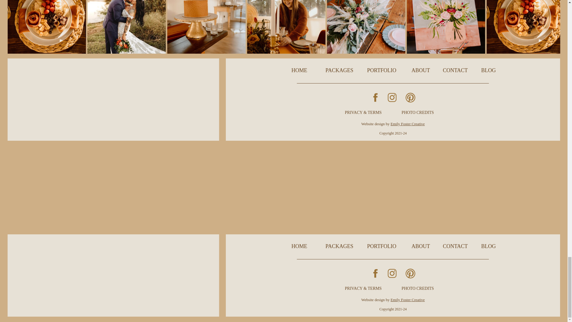 Image resolution: width=572 pixels, height=322 pixels. I want to click on Emily Foster Creative, so click(408, 300).